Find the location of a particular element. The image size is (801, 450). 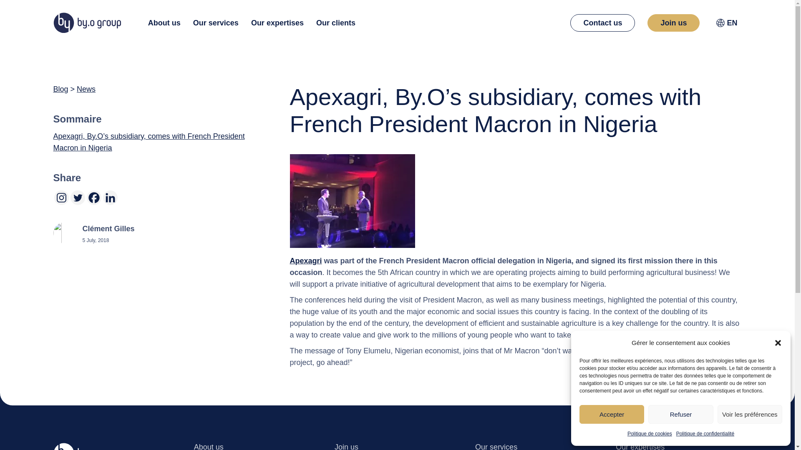

Accepter is located at coordinates (612, 414).